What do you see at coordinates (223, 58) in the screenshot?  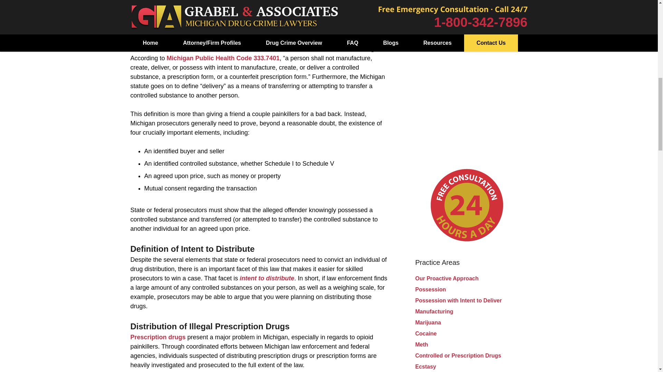 I see `Michigan Public Health Code 333.7401` at bounding box center [223, 58].